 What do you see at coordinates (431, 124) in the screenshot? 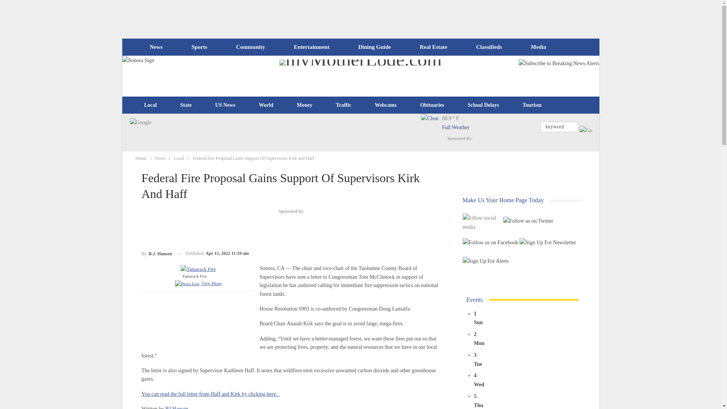
I see `Clear` at bounding box center [431, 124].